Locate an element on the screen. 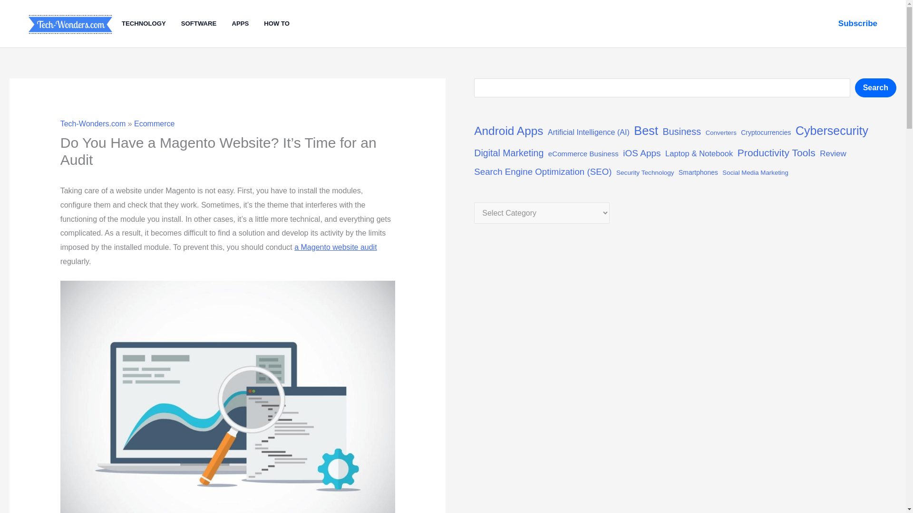 This screenshot has width=913, height=513. iOS Apps is located at coordinates (641, 153).